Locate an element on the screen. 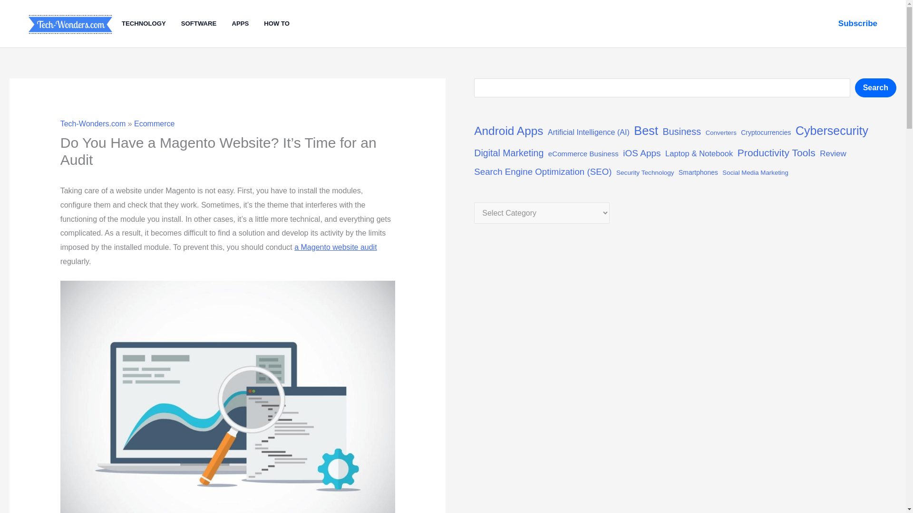 This screenshot has width=913, height=513. iOS Apps is located at coordinates (641, 153).